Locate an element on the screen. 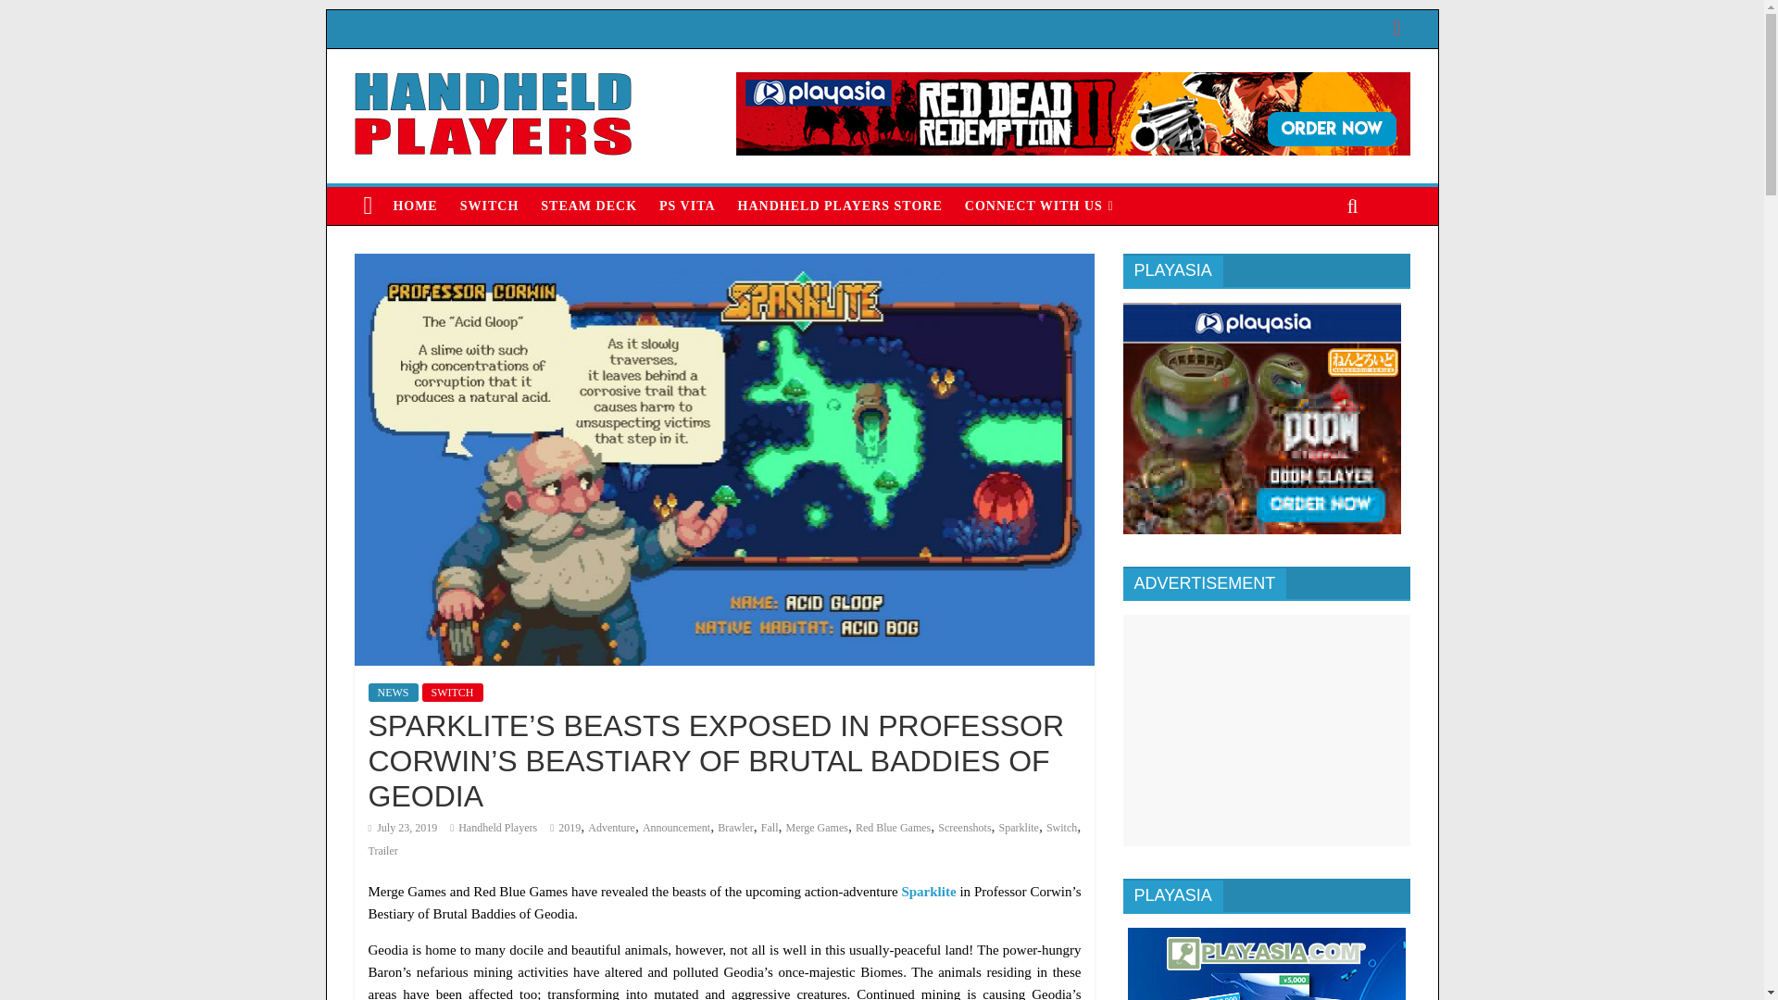 This screenshot has width=1778, height=1000. Announcement is located at coordinates (676, 827).